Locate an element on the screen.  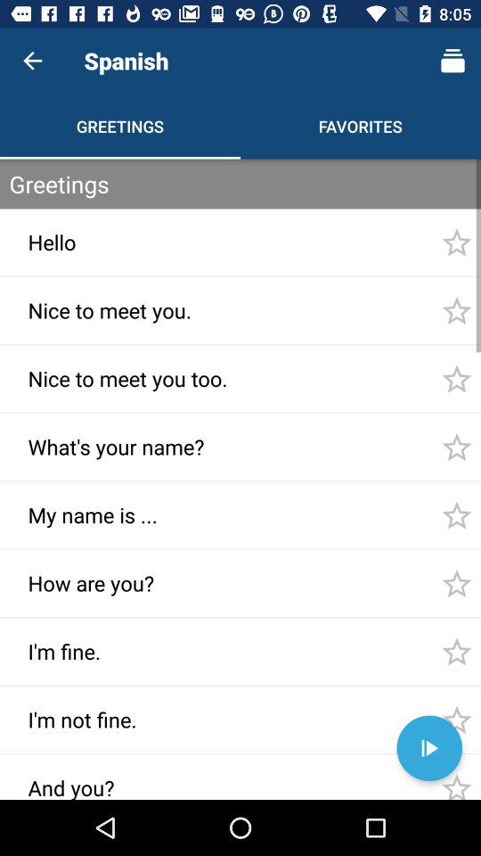
click on the star symbol beside im fine is located at coordinates (456, 651).